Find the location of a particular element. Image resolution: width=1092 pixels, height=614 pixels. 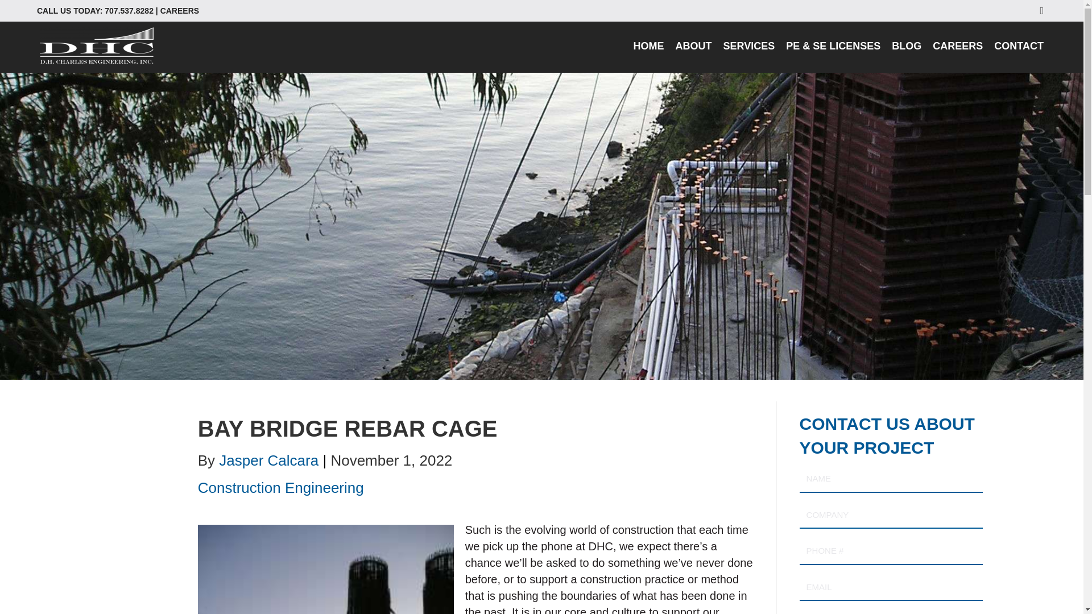

BLOG is located at coordinates (907, 47).